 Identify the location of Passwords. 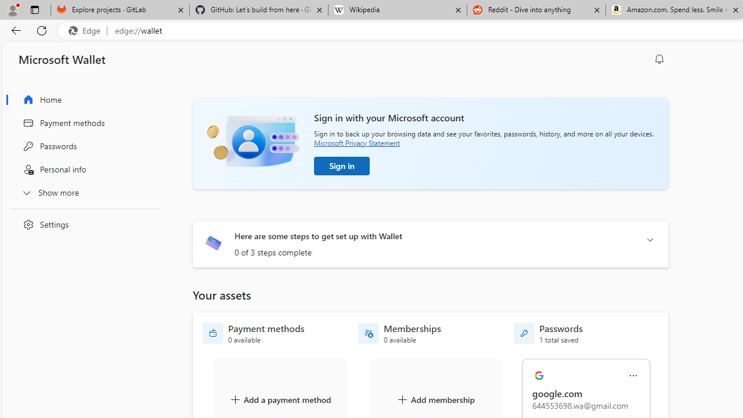
(84, 146).